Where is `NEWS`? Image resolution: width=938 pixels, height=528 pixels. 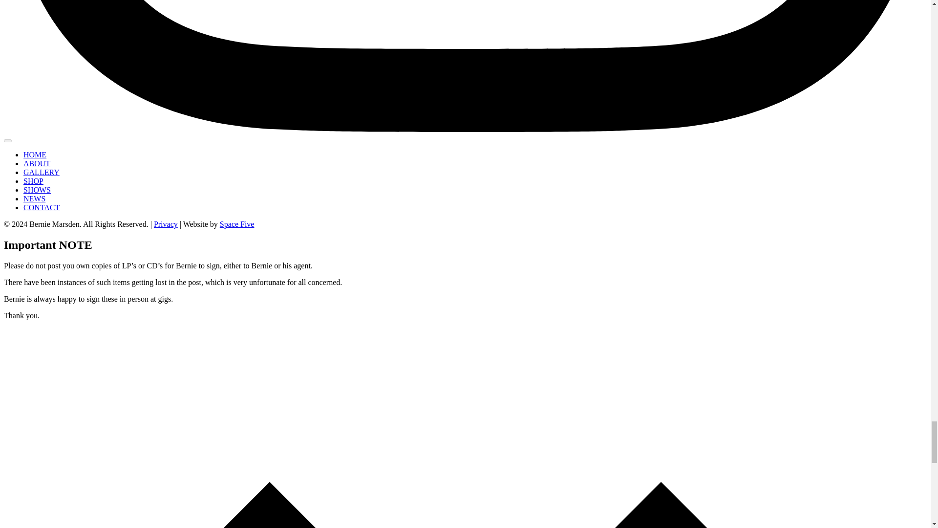 NEWS is located at coordinates (34, 198).